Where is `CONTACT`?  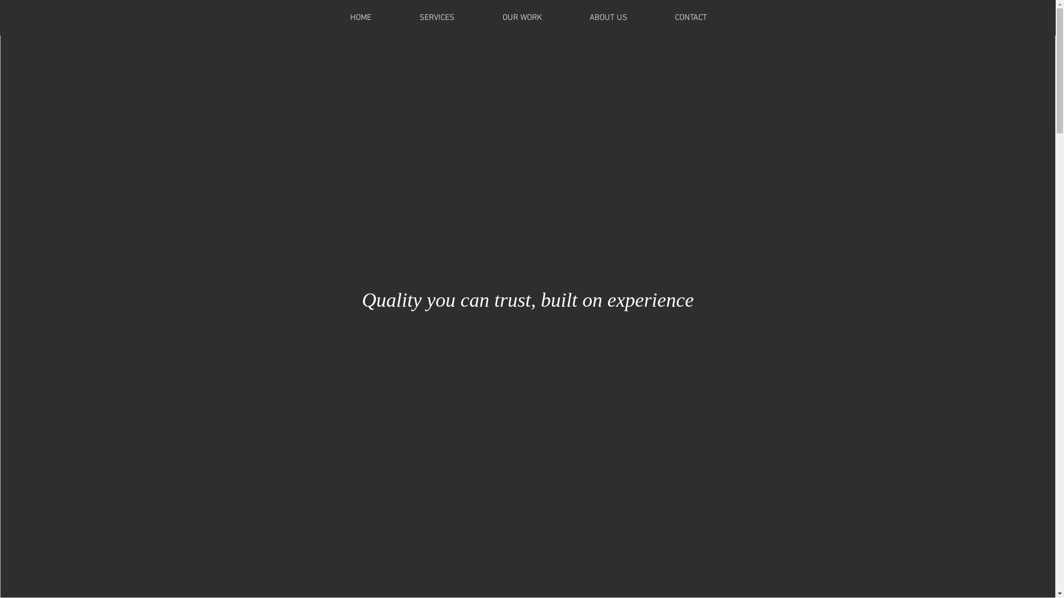 CONTACT is located at coordinates (690, 18).